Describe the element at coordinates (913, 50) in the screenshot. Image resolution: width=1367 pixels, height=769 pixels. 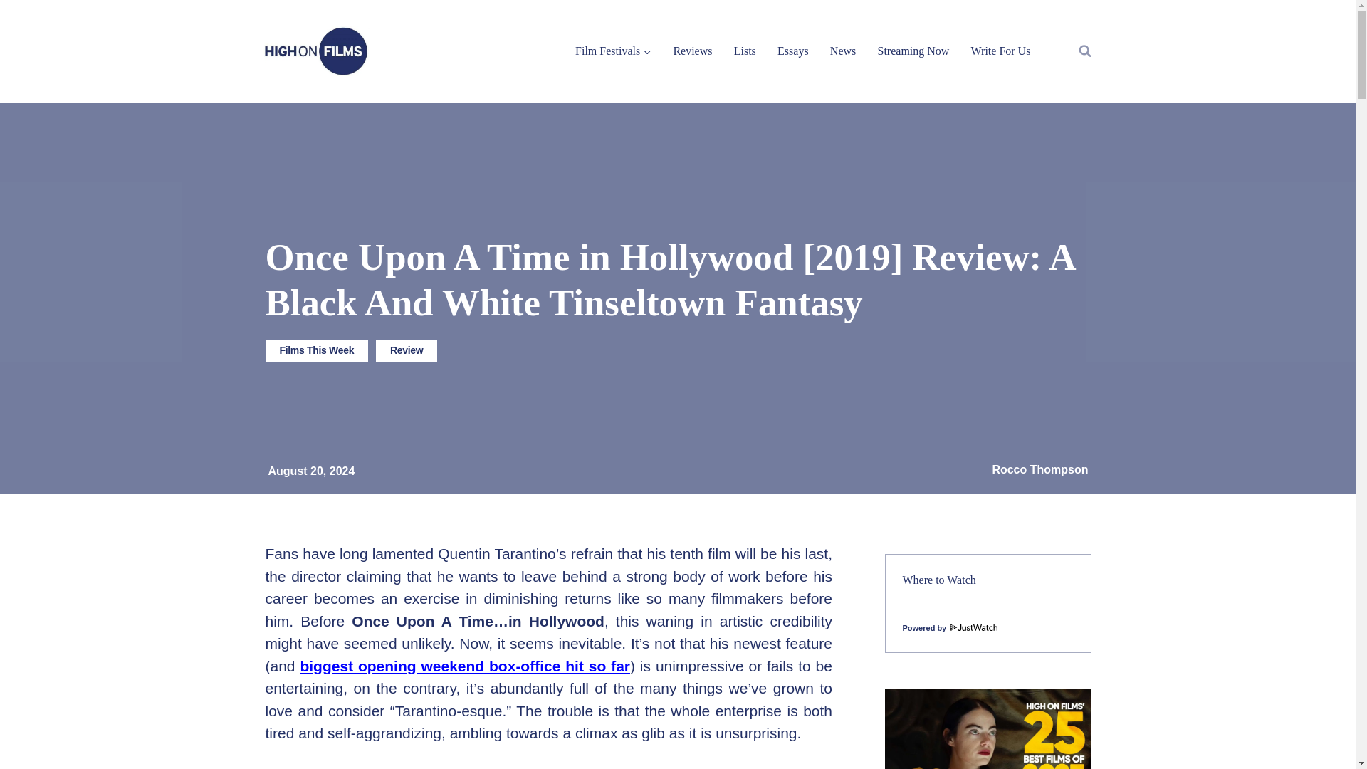
I see `Streaming Now` at that location.